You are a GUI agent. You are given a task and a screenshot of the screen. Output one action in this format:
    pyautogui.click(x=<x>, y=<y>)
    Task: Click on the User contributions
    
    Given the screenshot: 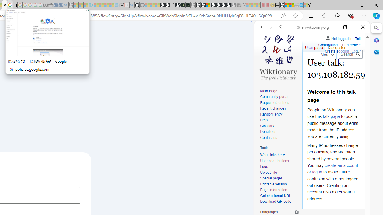 What is the action you would take?
    pyautogui.click(x=279, y=161)
    